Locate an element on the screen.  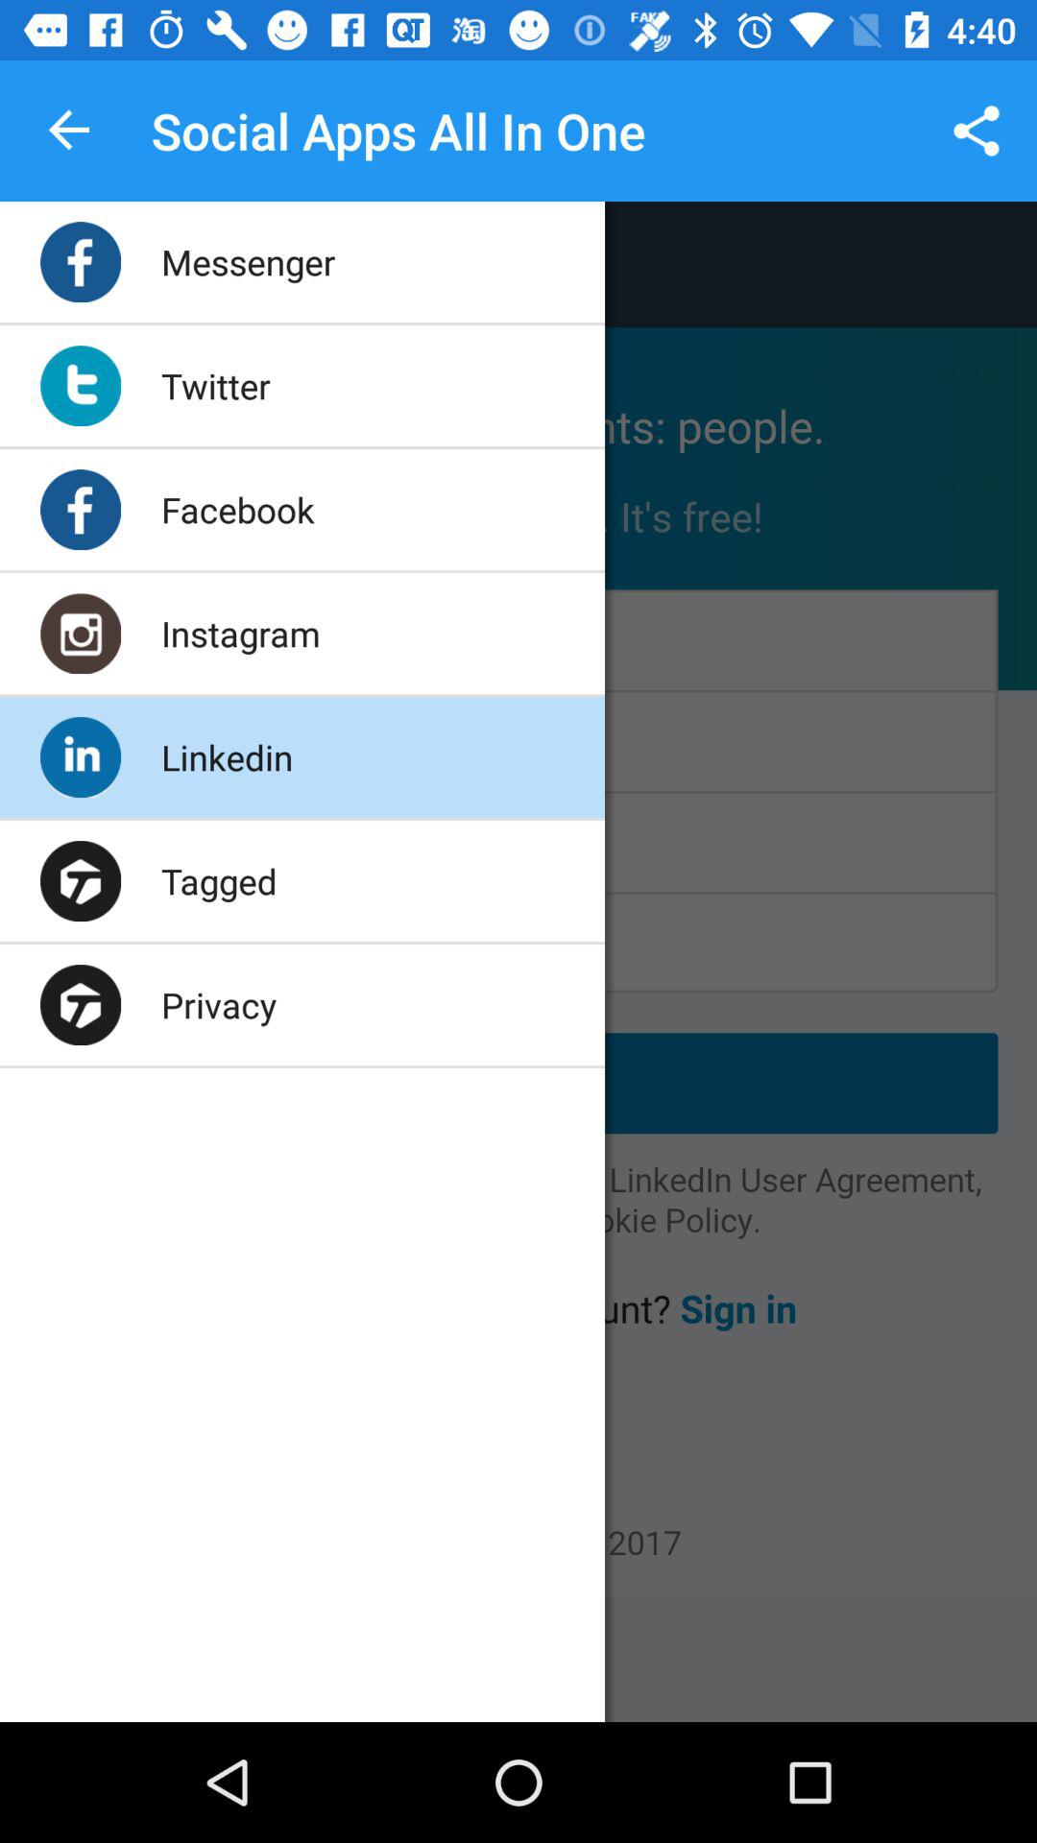
jump until the privacy is located at coordinates (219, 1004).